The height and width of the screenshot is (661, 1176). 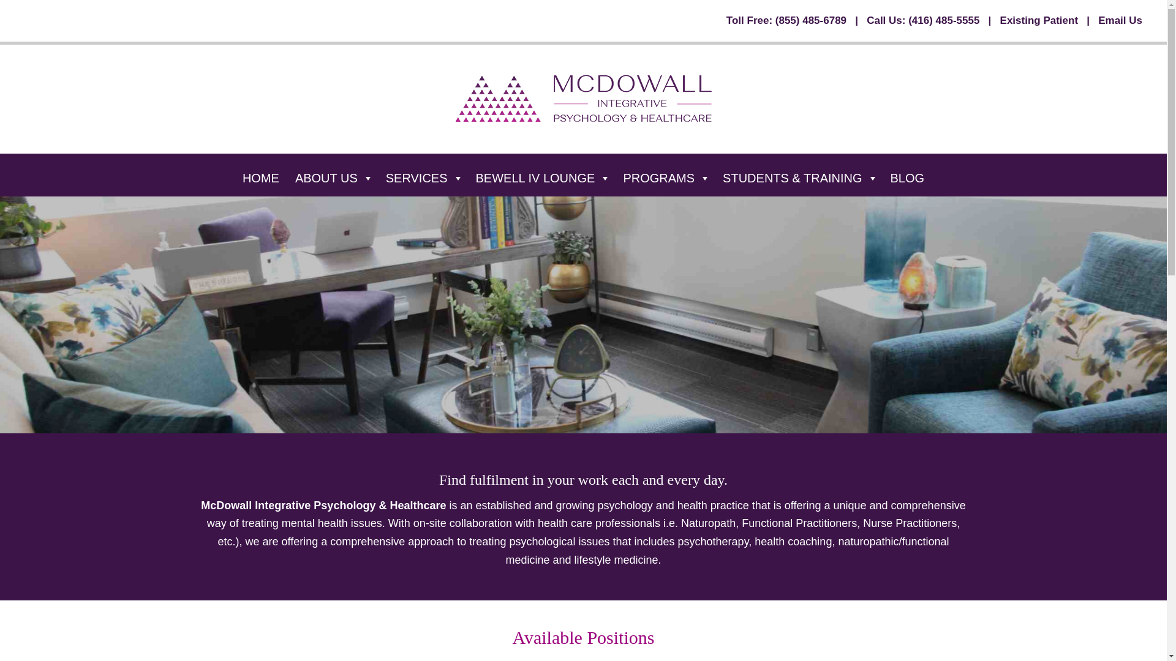 What do you see at coordinates (334, 178) in the screenshot?
I see `ABOUT US` at bounding box center [334, 178].